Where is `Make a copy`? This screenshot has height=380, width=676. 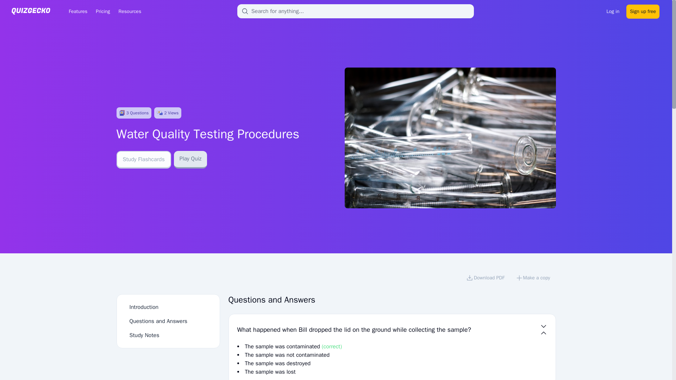
Make a copy is located at coordinates (533, 279).